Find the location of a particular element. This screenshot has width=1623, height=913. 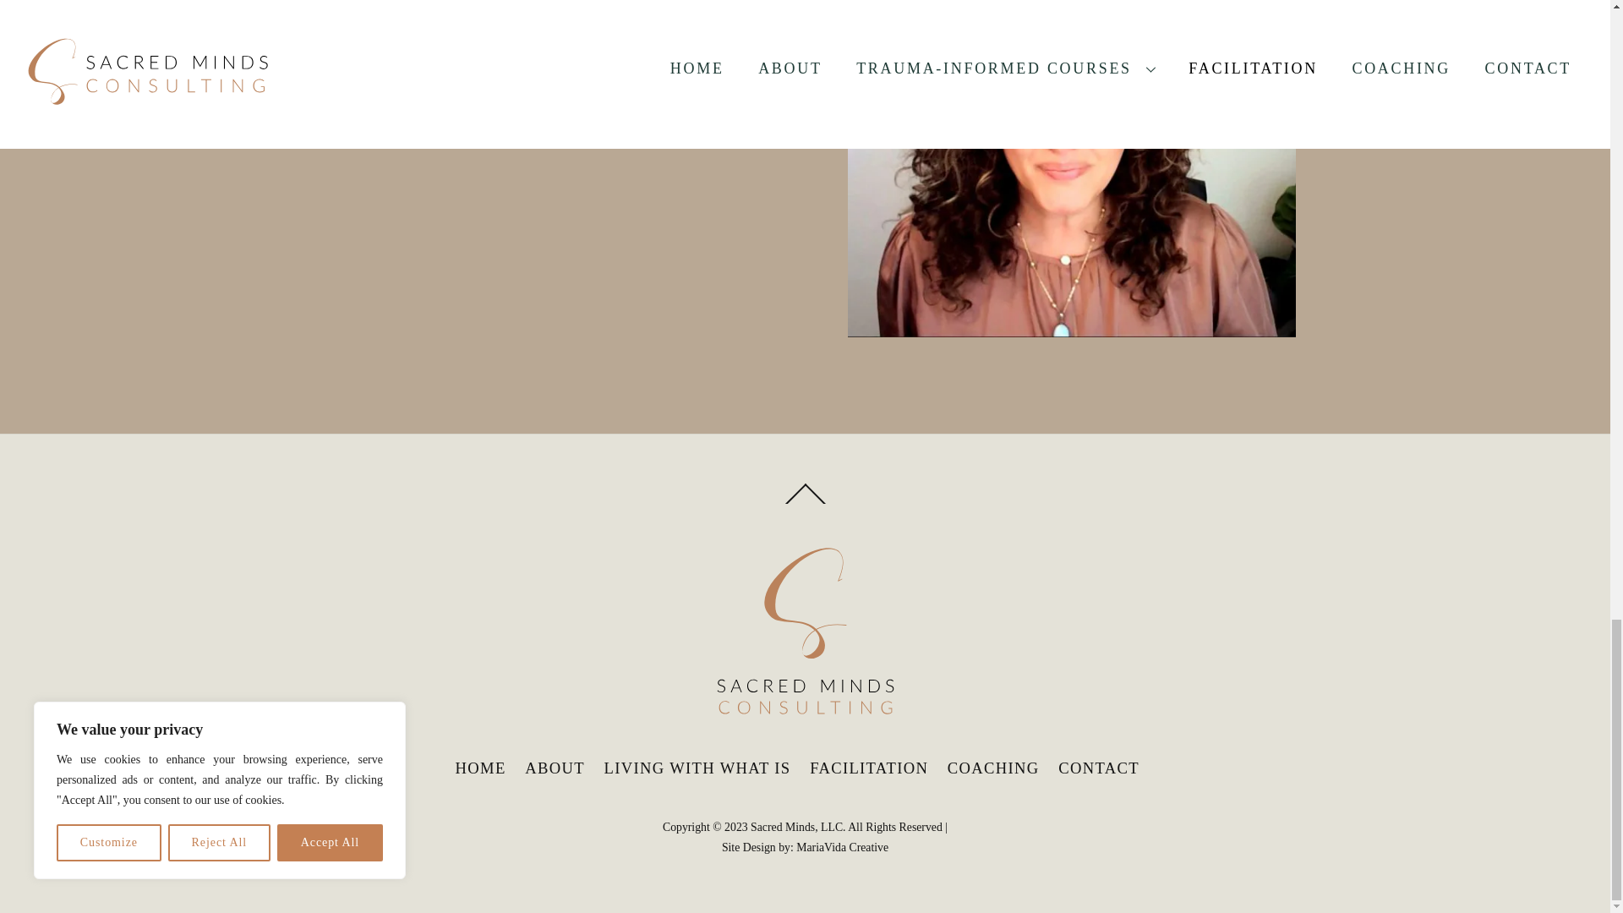

FACILITATION is located at coordinates (869, 768).